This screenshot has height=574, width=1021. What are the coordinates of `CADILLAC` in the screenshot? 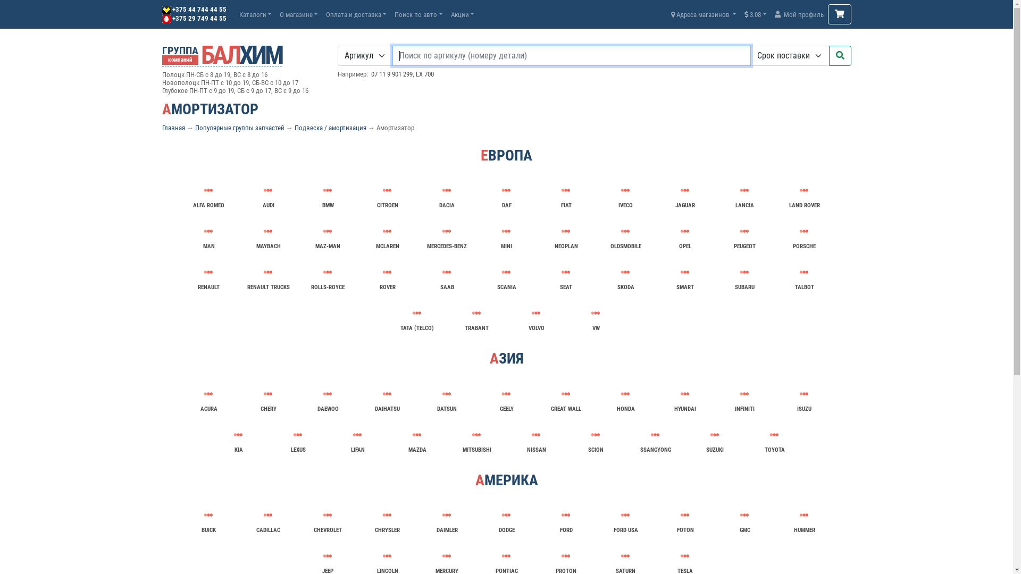 It's located at (268, 515).